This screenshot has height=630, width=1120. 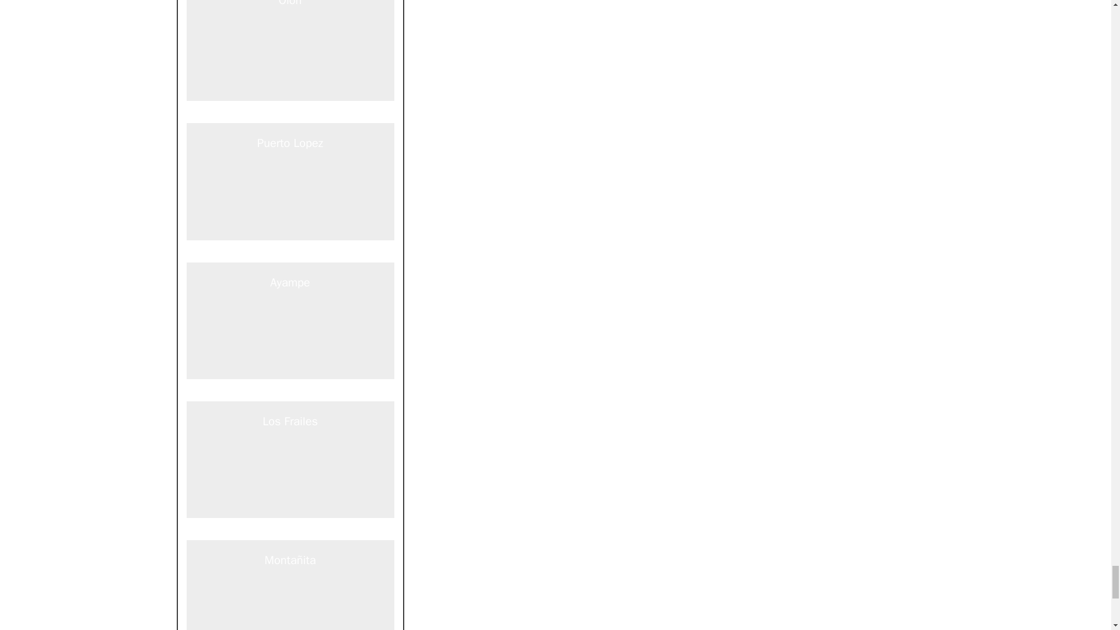 What do you see at coordinates (290, 253) in the screenshot?
I see `Puerto Lopez` at bounding box center [290, 253].